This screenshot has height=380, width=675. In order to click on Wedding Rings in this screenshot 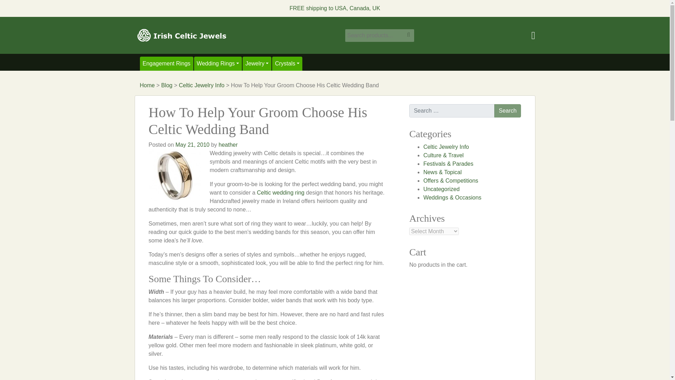, I will do `click(218, 63)`.